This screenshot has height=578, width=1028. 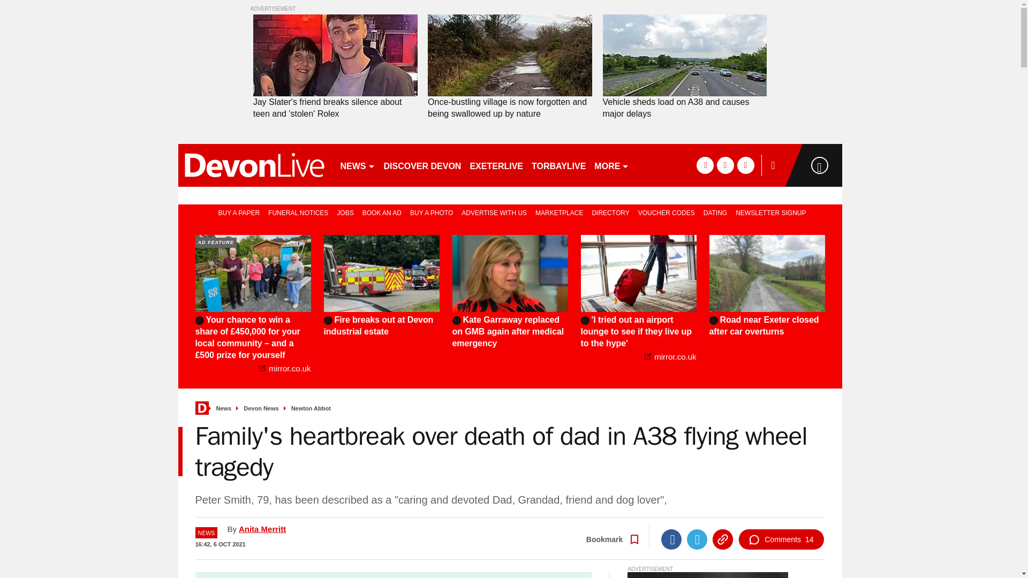 I want to click on TORBAYLIVE, so click(x=558, y=165).